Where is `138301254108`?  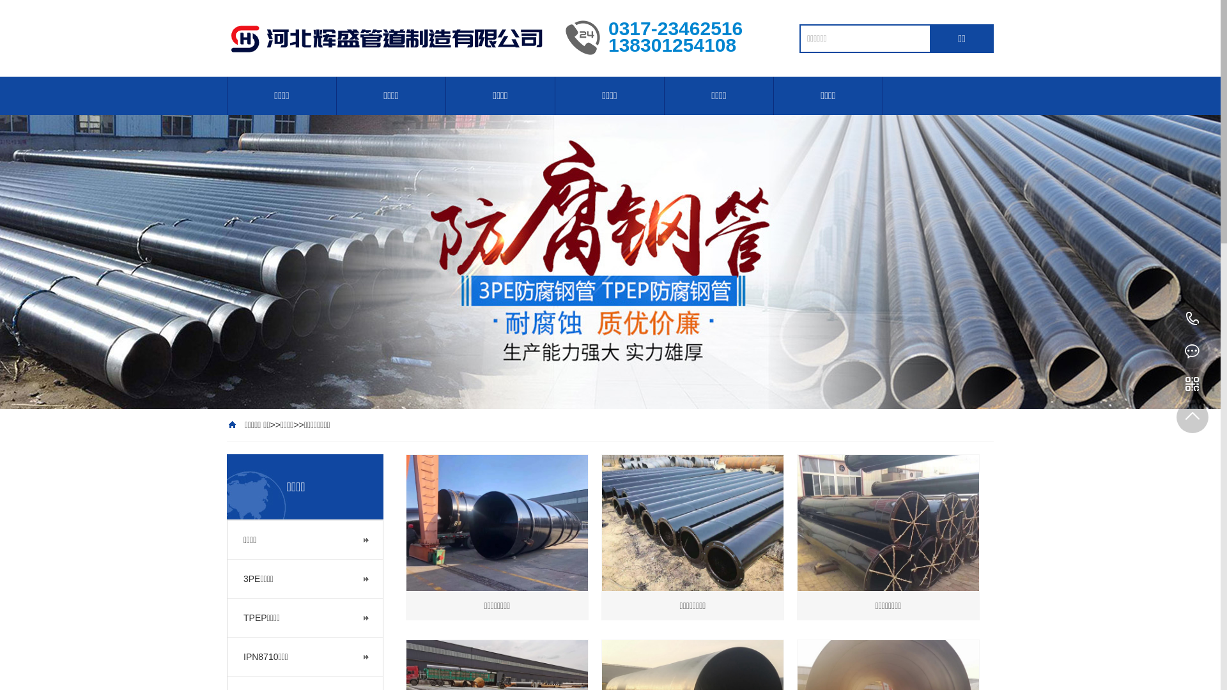 138301254108 is located at coordinates (1192, 319).